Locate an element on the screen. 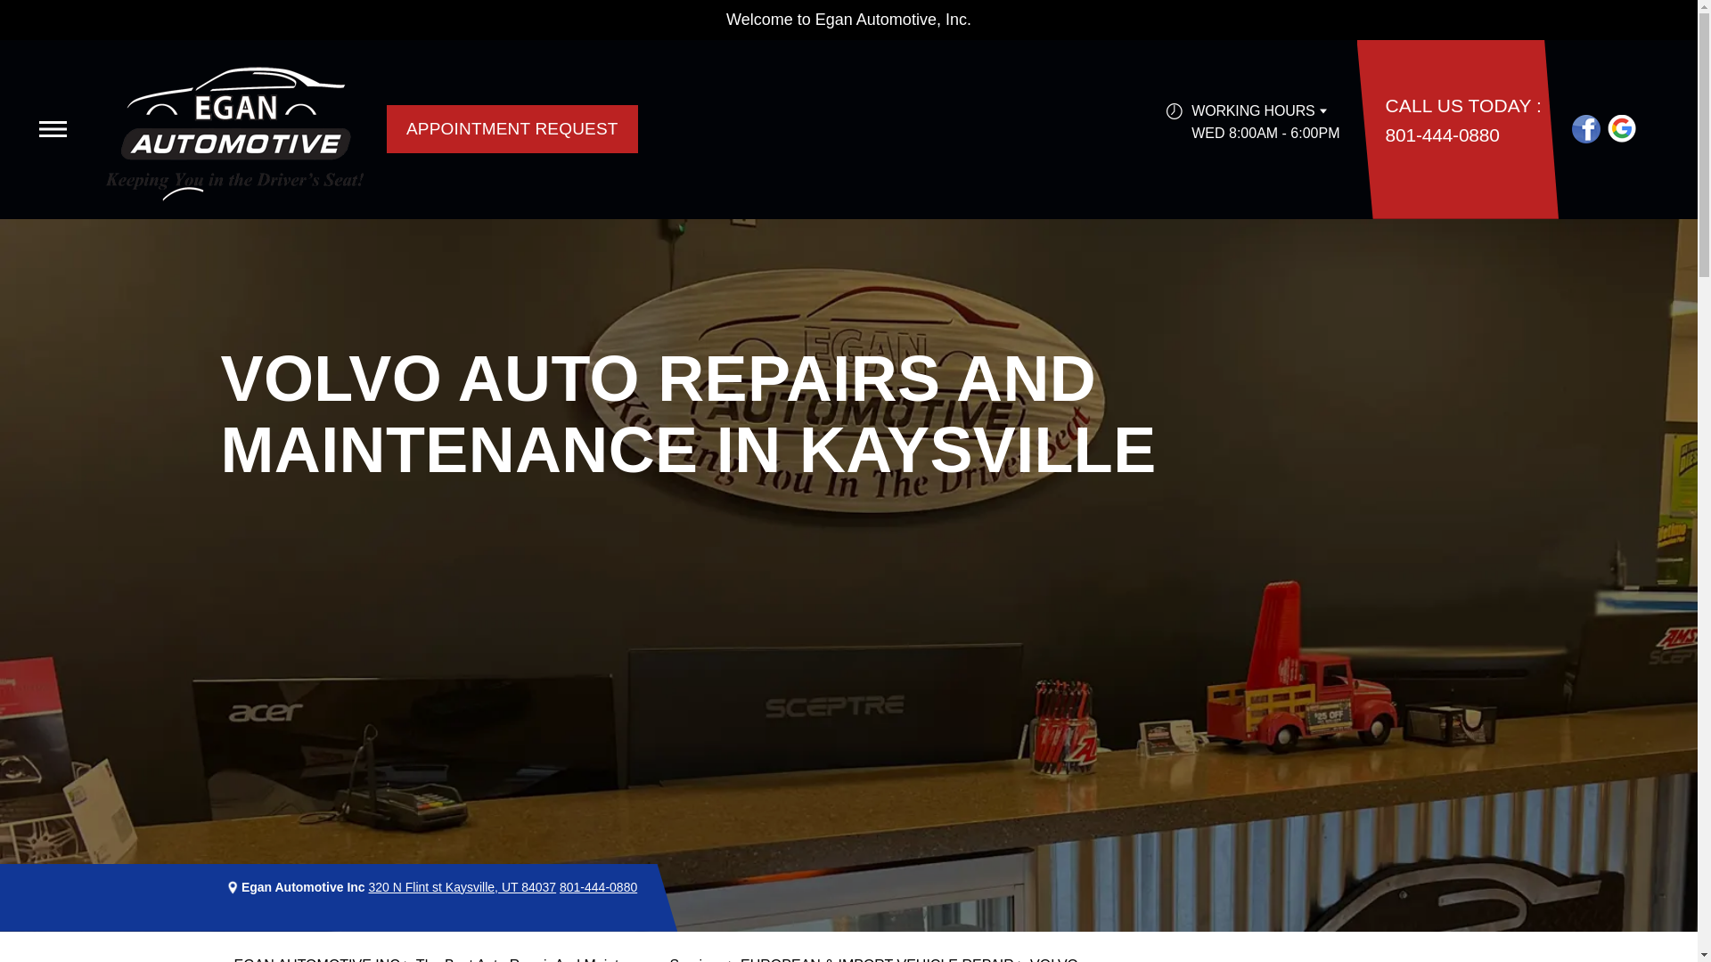 The height and width of the screenshot is (962, 1711). 320 N Flint st Kaysville, UT 84037 is located at coordinates (463, 887).